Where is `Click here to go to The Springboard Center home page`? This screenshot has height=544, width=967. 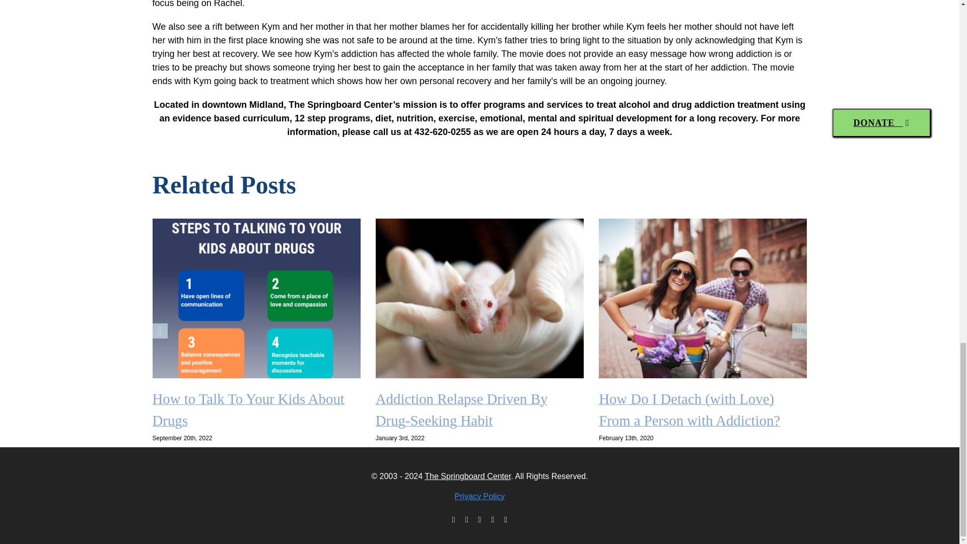
Click here to go to The Springboard Center home page is located at coordinates (467, 476).